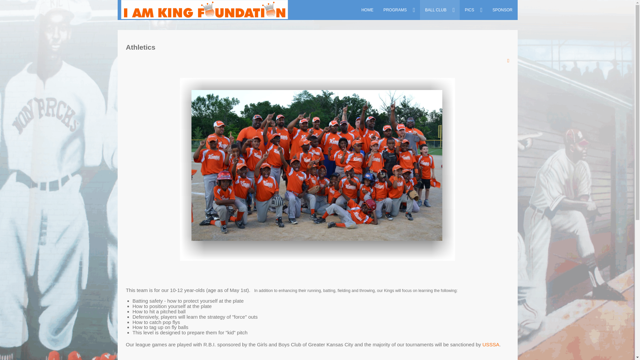  I want to click on HOME, so click(367, 10).